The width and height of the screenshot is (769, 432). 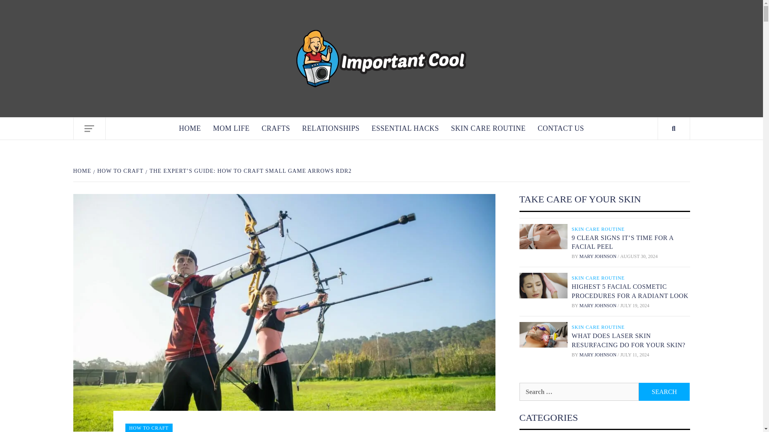 I want to click on HIGHEST 5 FACIAL COSMETIC PROCEDURES FOR A RADIANT LOOK, so click(x=630, y=291).